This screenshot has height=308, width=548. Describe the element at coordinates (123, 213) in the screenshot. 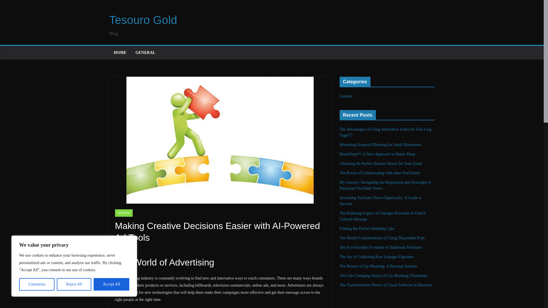

I see `GENERAL` at that location.